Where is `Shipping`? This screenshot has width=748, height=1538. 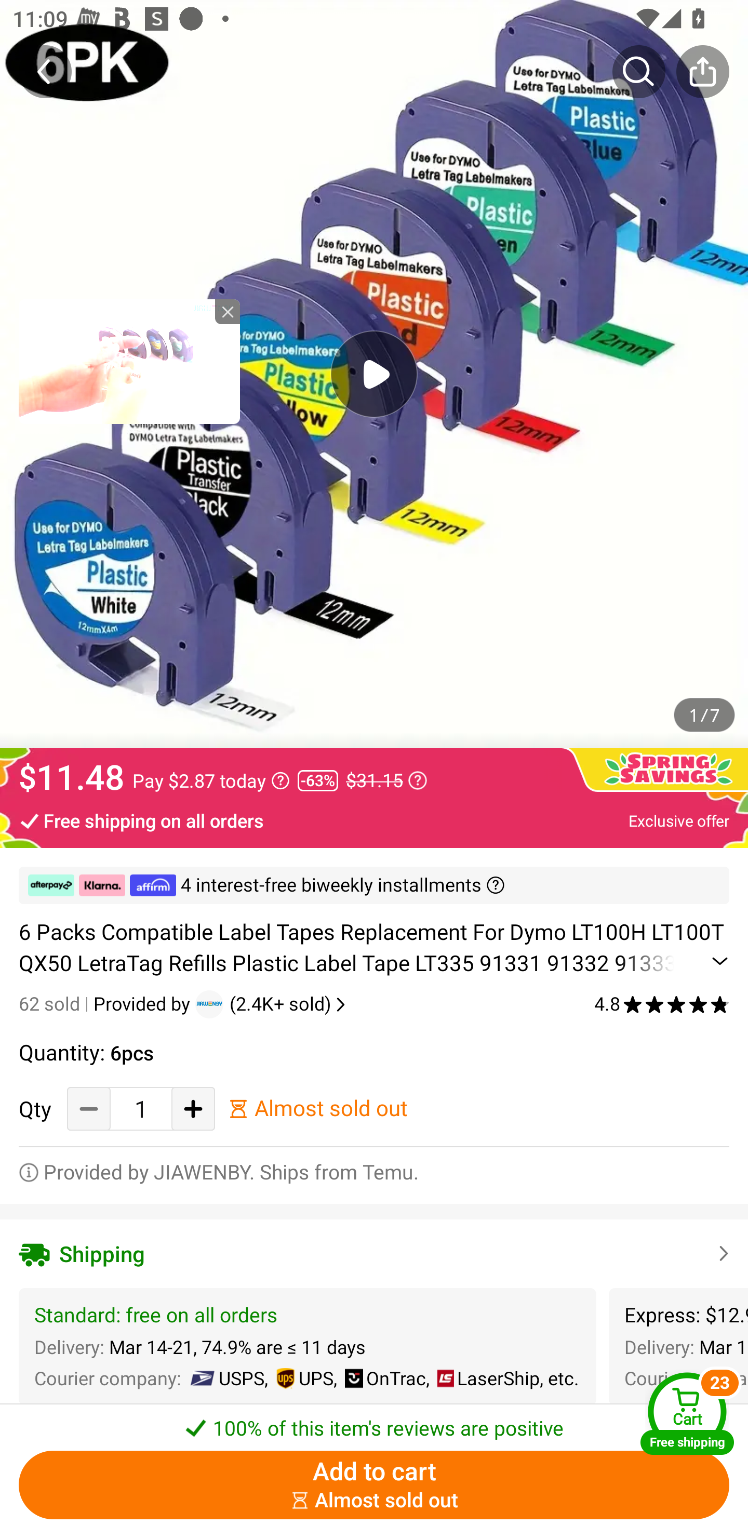 Shipping is located at coordinates (374, 1254).